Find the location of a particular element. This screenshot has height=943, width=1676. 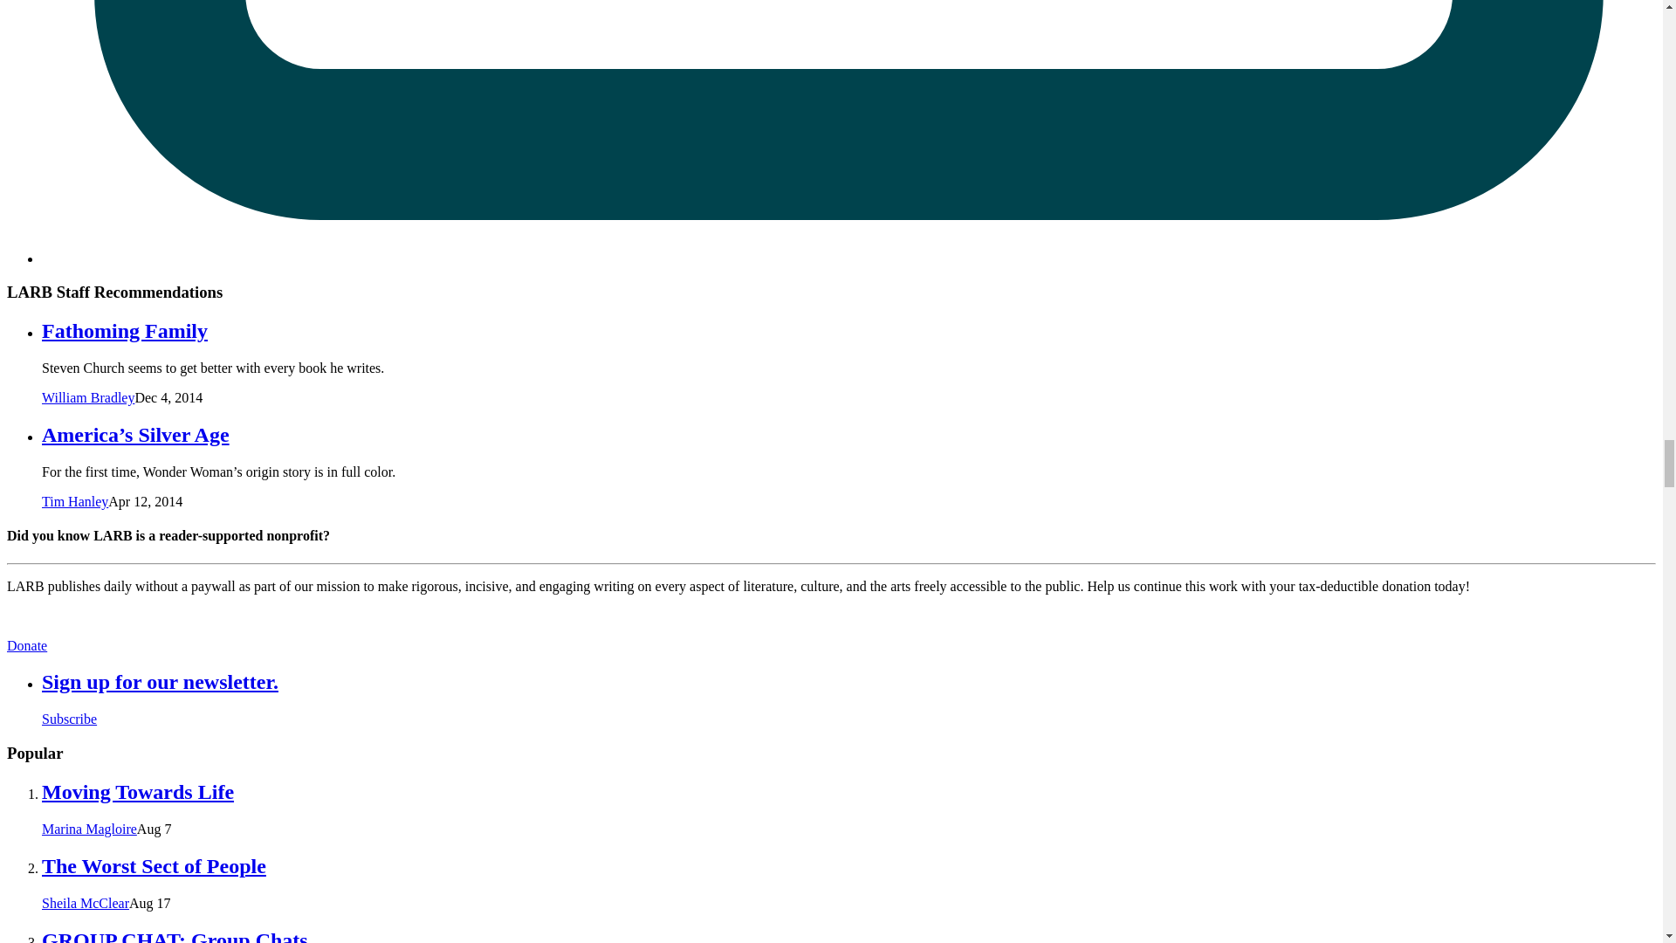

William Bradley is located at coordinates (87, 398).